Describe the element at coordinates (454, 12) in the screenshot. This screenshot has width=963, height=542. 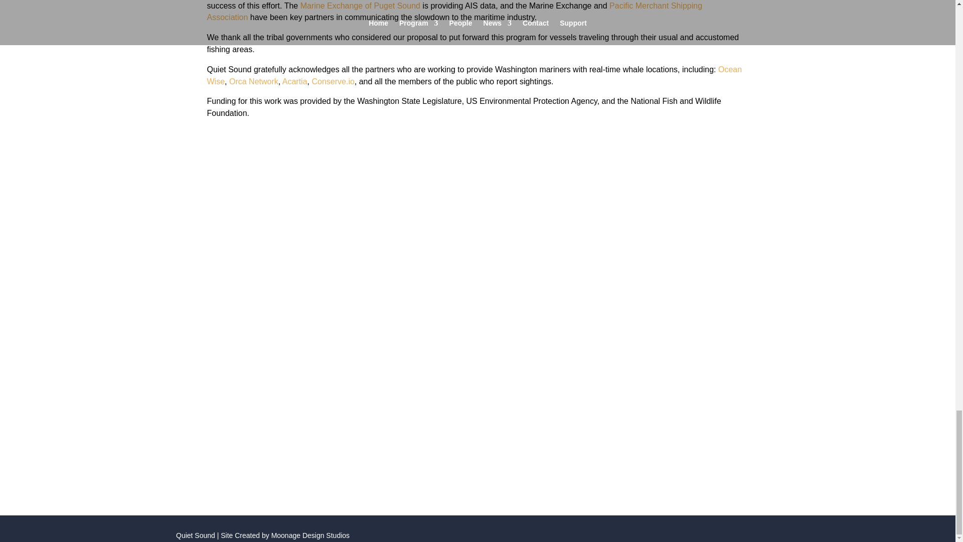
I see `Pacific Merchant Shipping Association` at that location.